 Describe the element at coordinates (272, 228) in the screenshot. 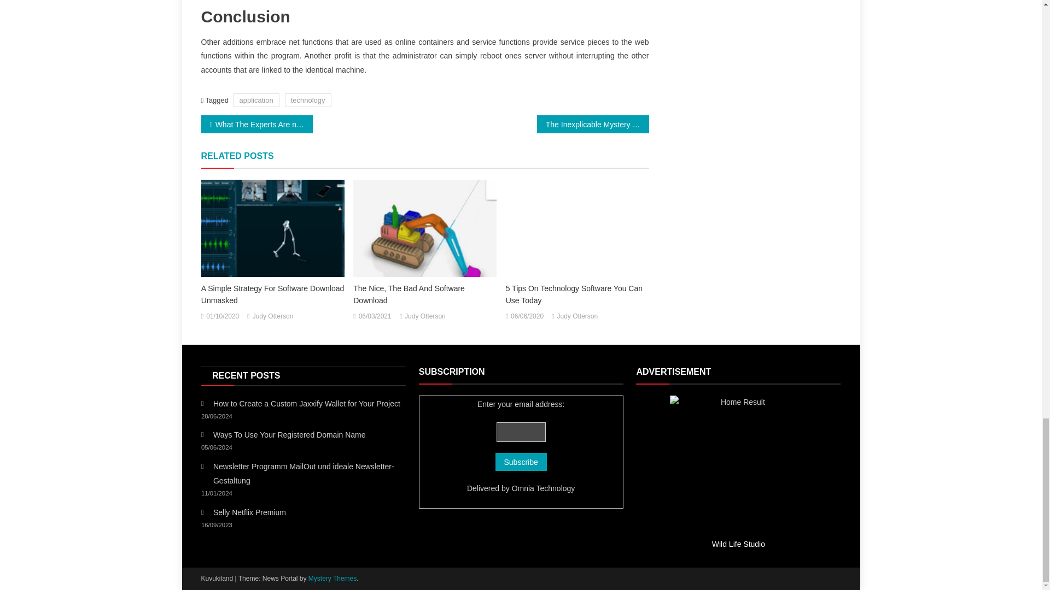

I see `A Simple Strategy For Software Download Unmasked` at that location.